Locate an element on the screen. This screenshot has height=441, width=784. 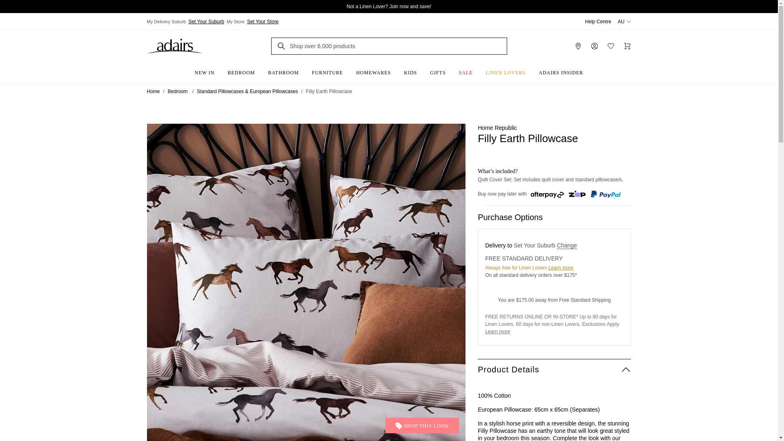
BATHROOM is located at coordinates (283, 70).